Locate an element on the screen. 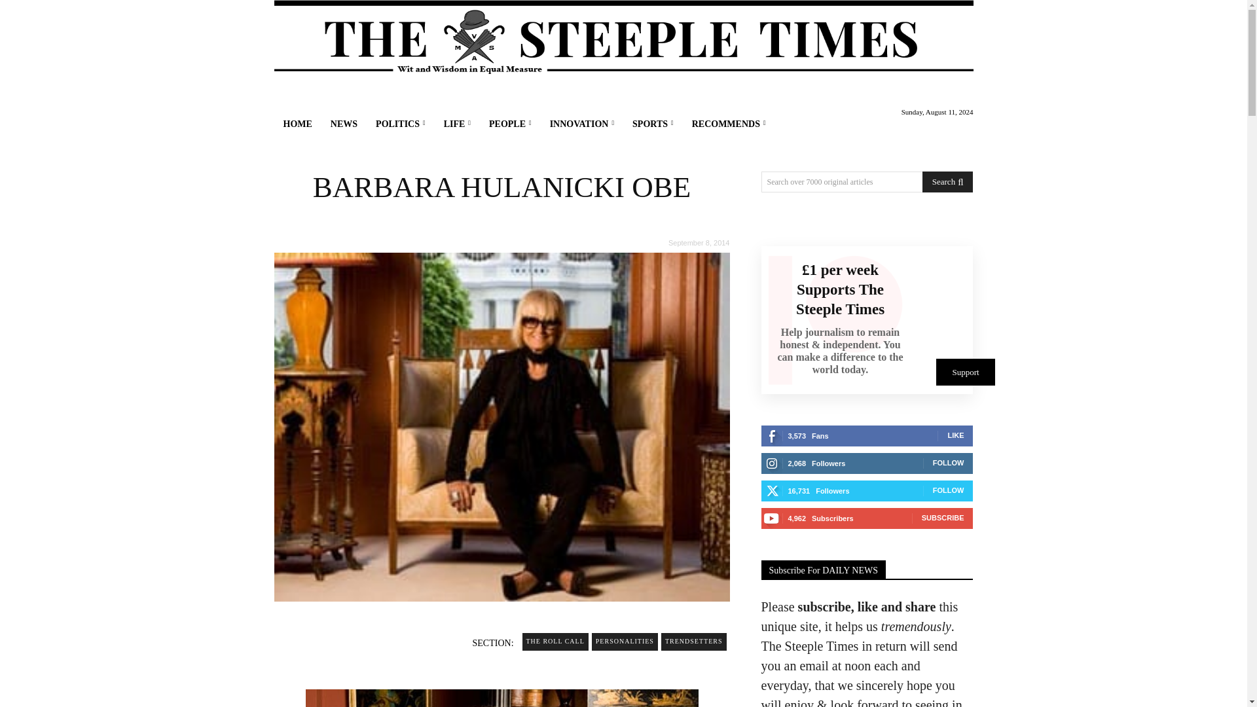 The width and height of the screenshot is (1257, 707). POLITICS is located at coordinates (401, 124).